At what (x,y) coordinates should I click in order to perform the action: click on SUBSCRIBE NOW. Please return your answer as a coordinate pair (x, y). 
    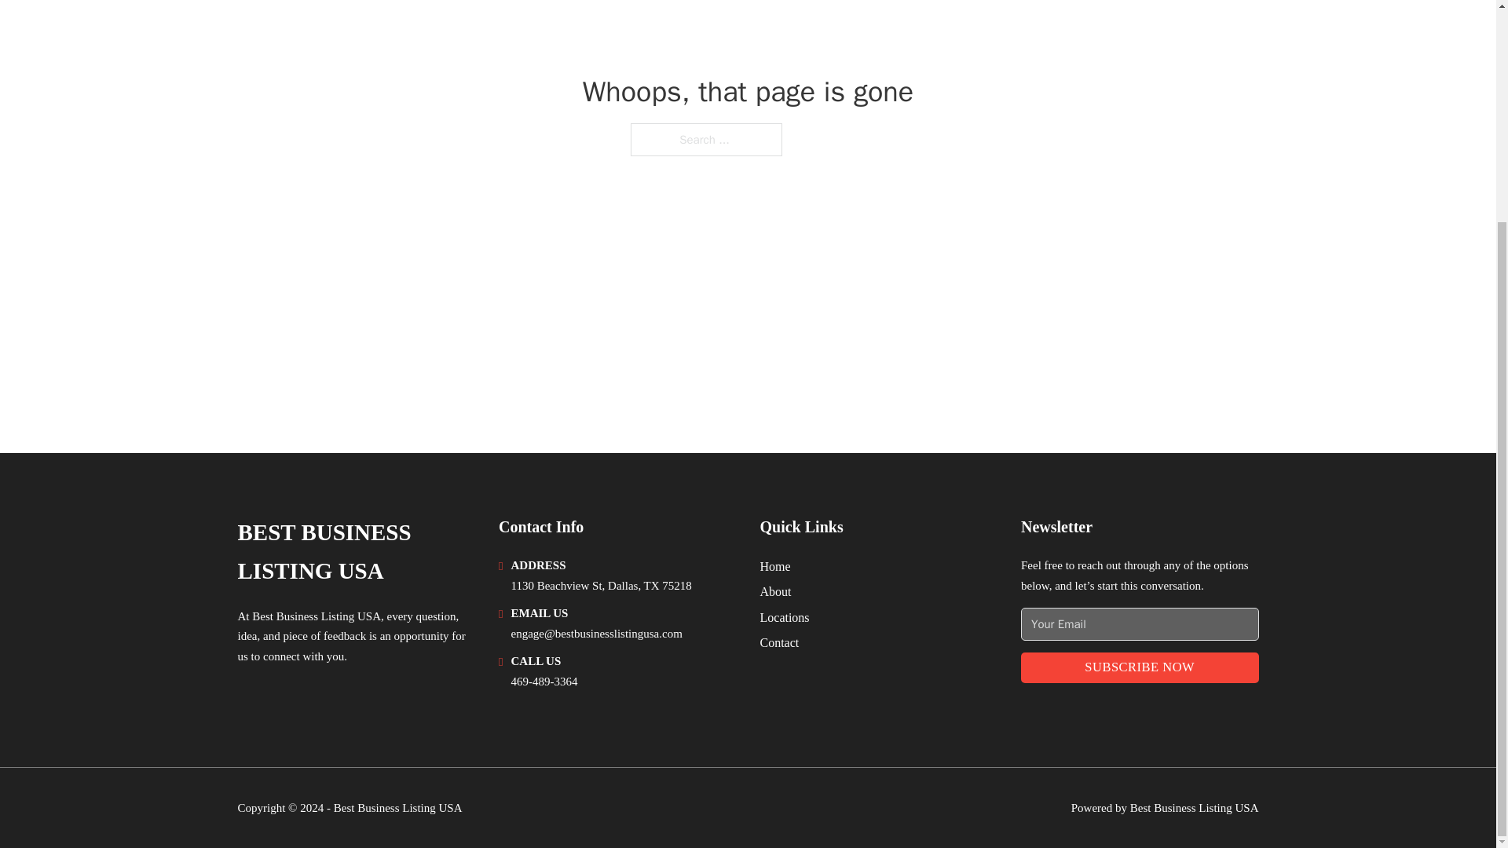
    Looking at the image, I should click on (1140, 667).